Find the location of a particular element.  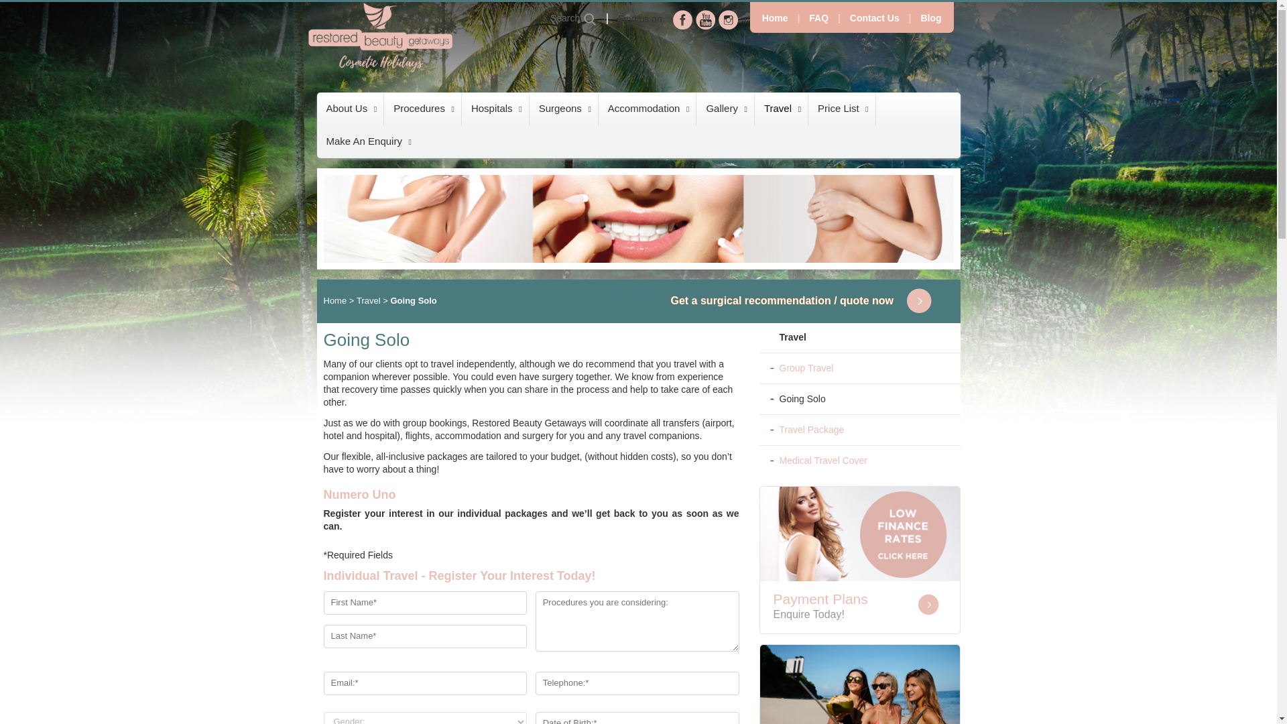

About Us is located at coordinates (350, 109).